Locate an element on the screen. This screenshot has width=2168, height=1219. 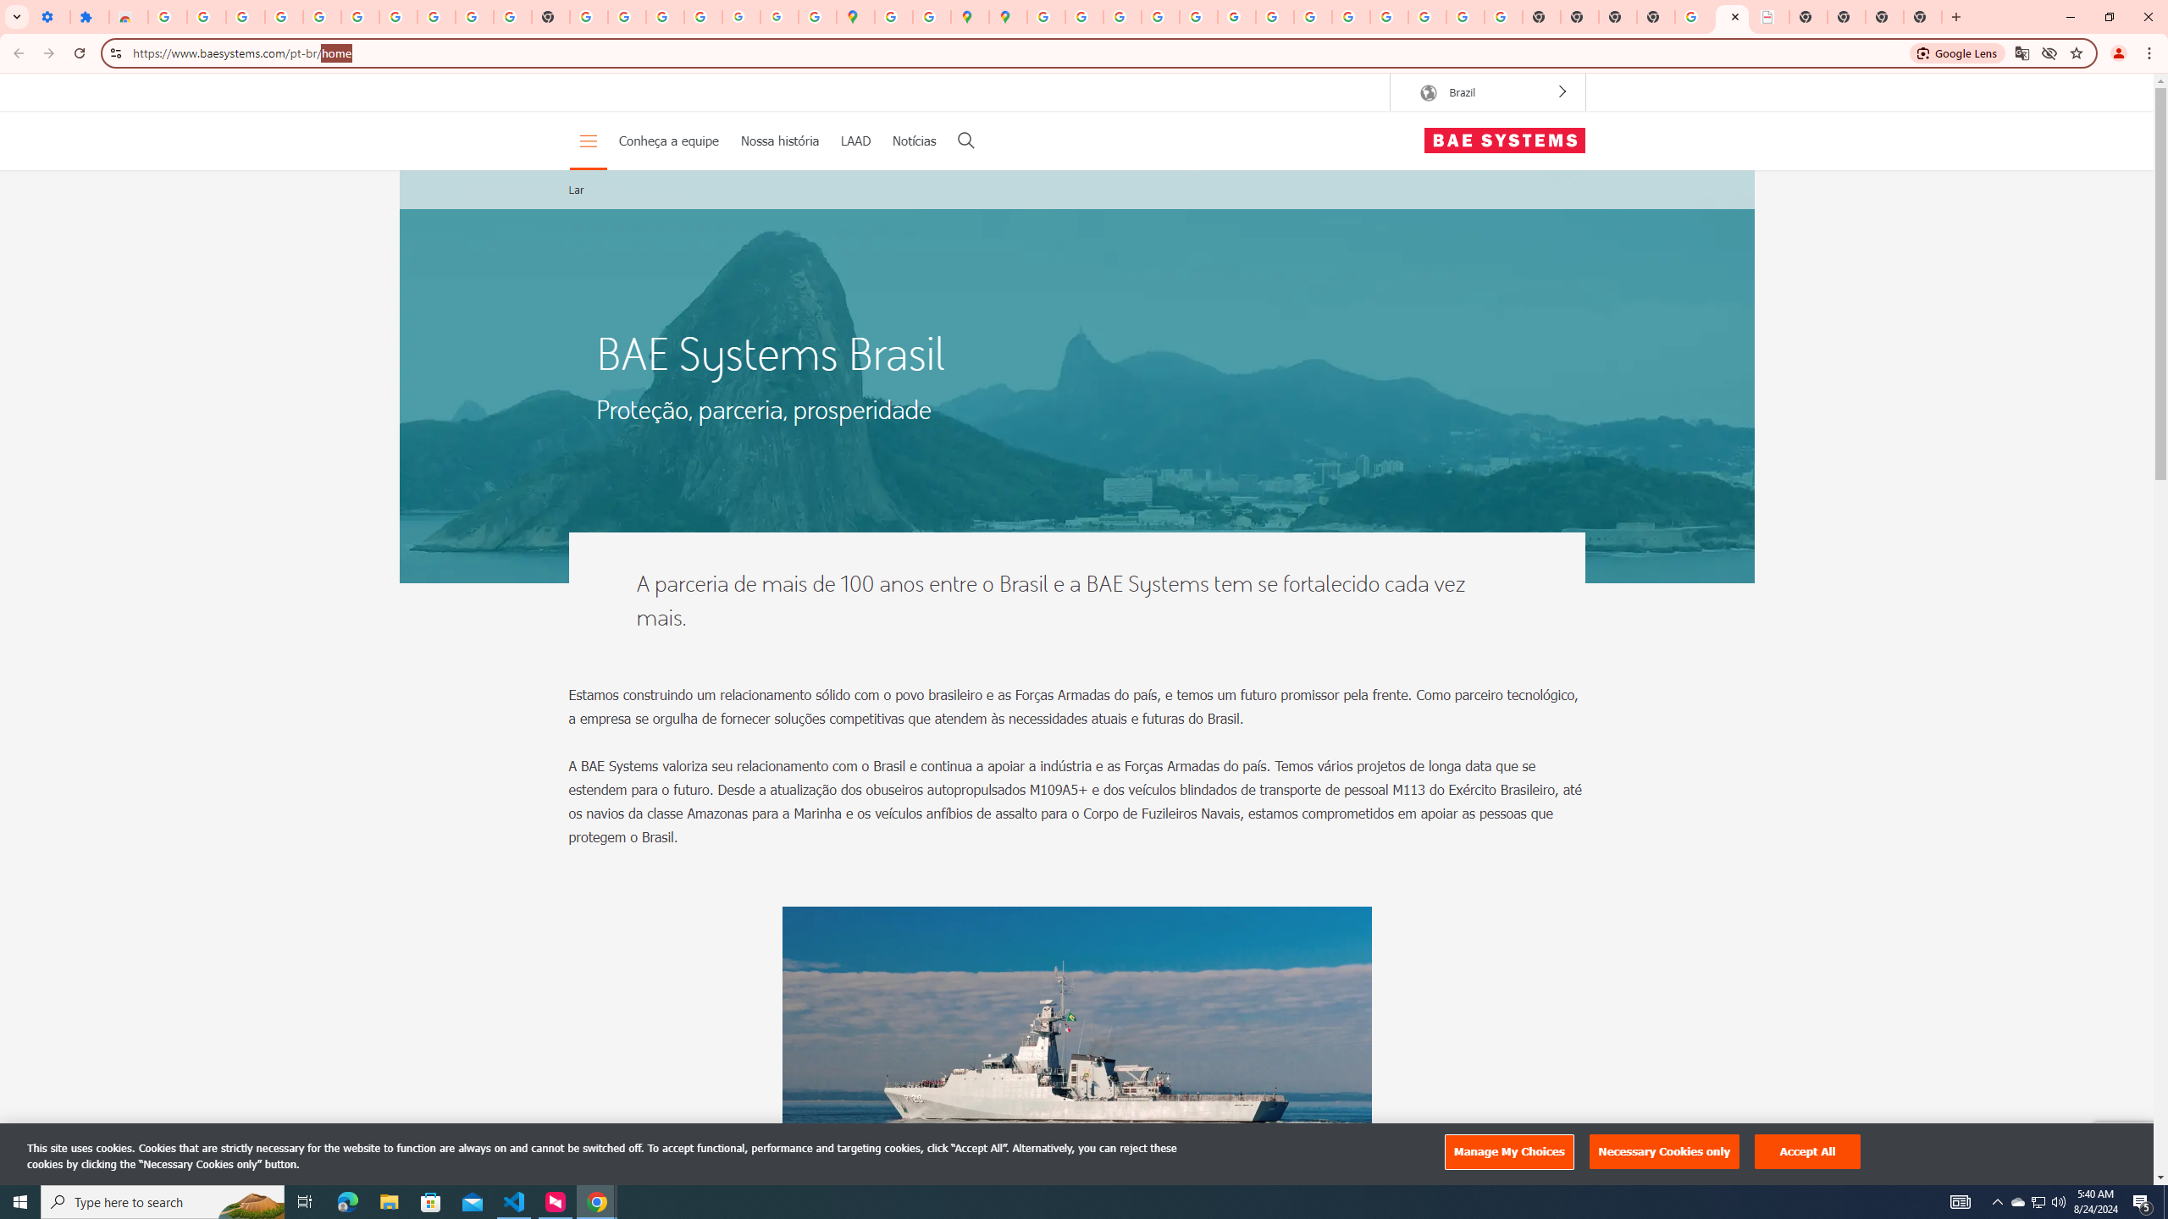
Sign in - Google Accounts is located at coordinates (361, 17).